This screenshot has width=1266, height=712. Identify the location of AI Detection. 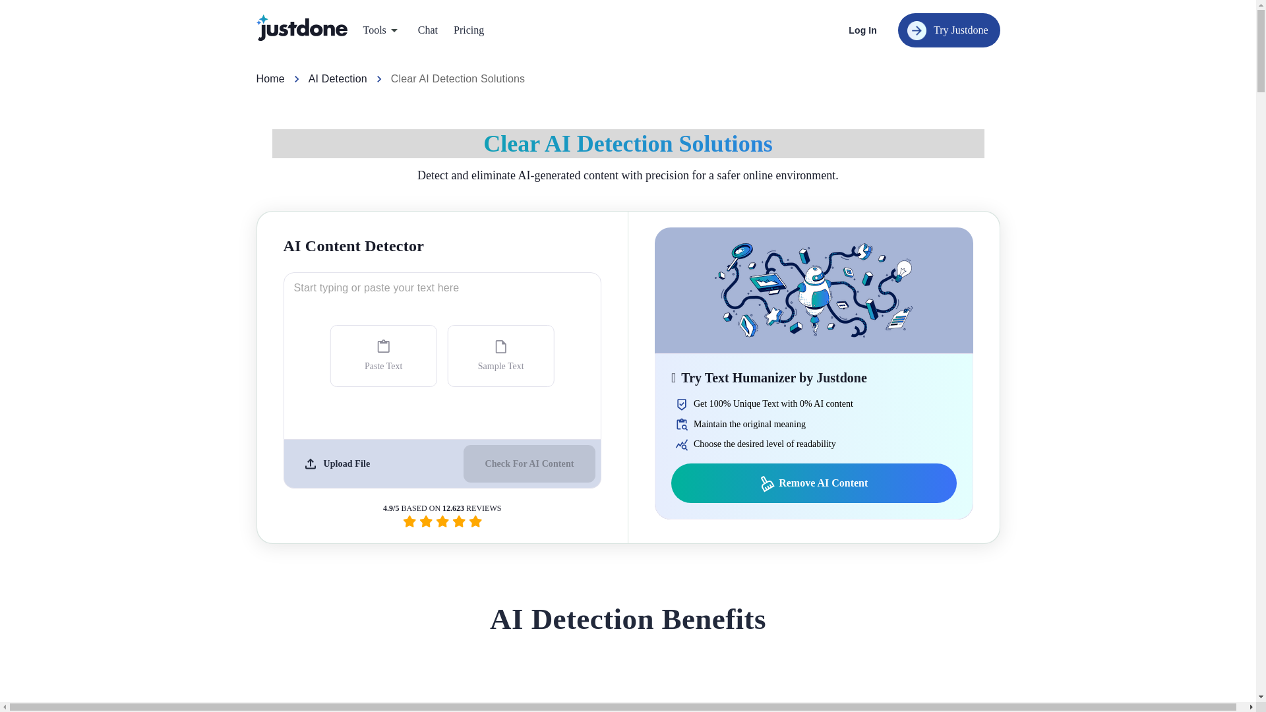
(338, 79).